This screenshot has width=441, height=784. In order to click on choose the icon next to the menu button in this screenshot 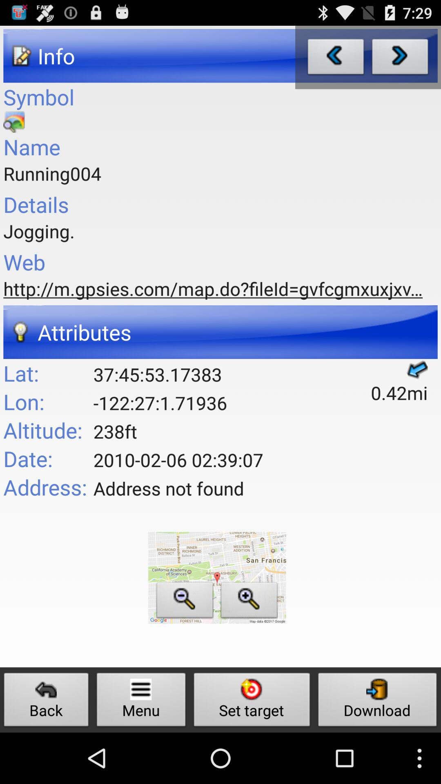, I will do `click(47, 702)`.